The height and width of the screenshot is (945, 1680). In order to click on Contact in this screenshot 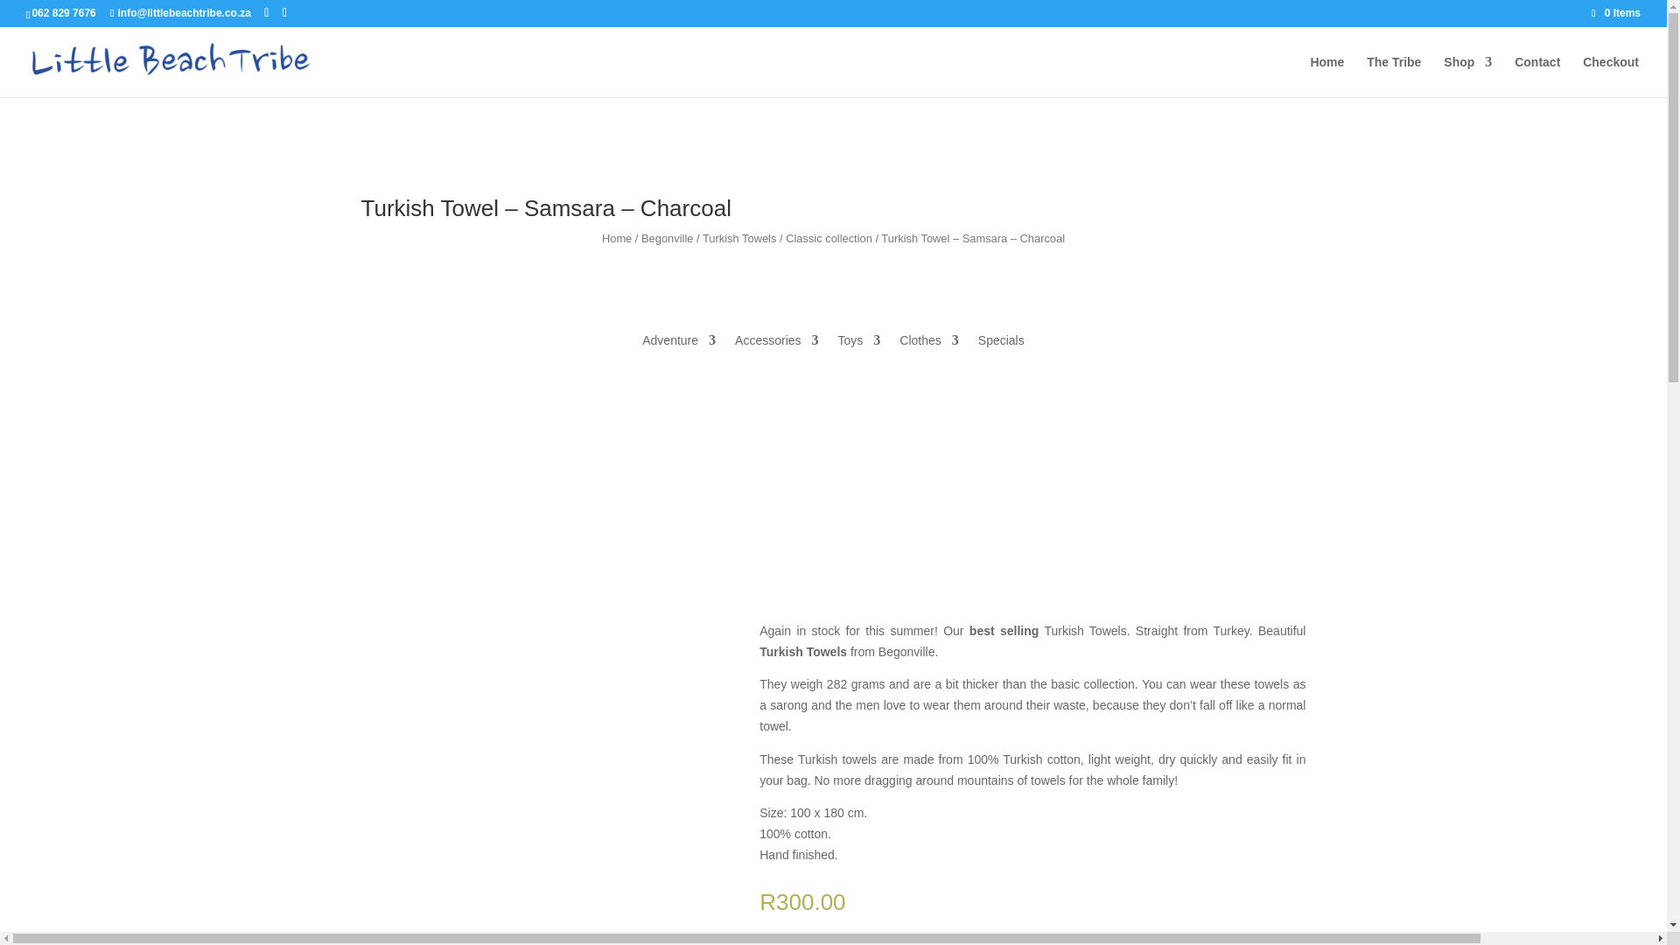, I will do `click(1537, 76)`.